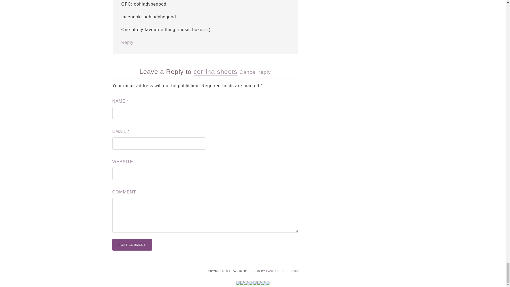 This screenshot has width=510, height=287. Describe the element at coordinates (132, 244) in the screenshot. I see `Post Comment` at that location.